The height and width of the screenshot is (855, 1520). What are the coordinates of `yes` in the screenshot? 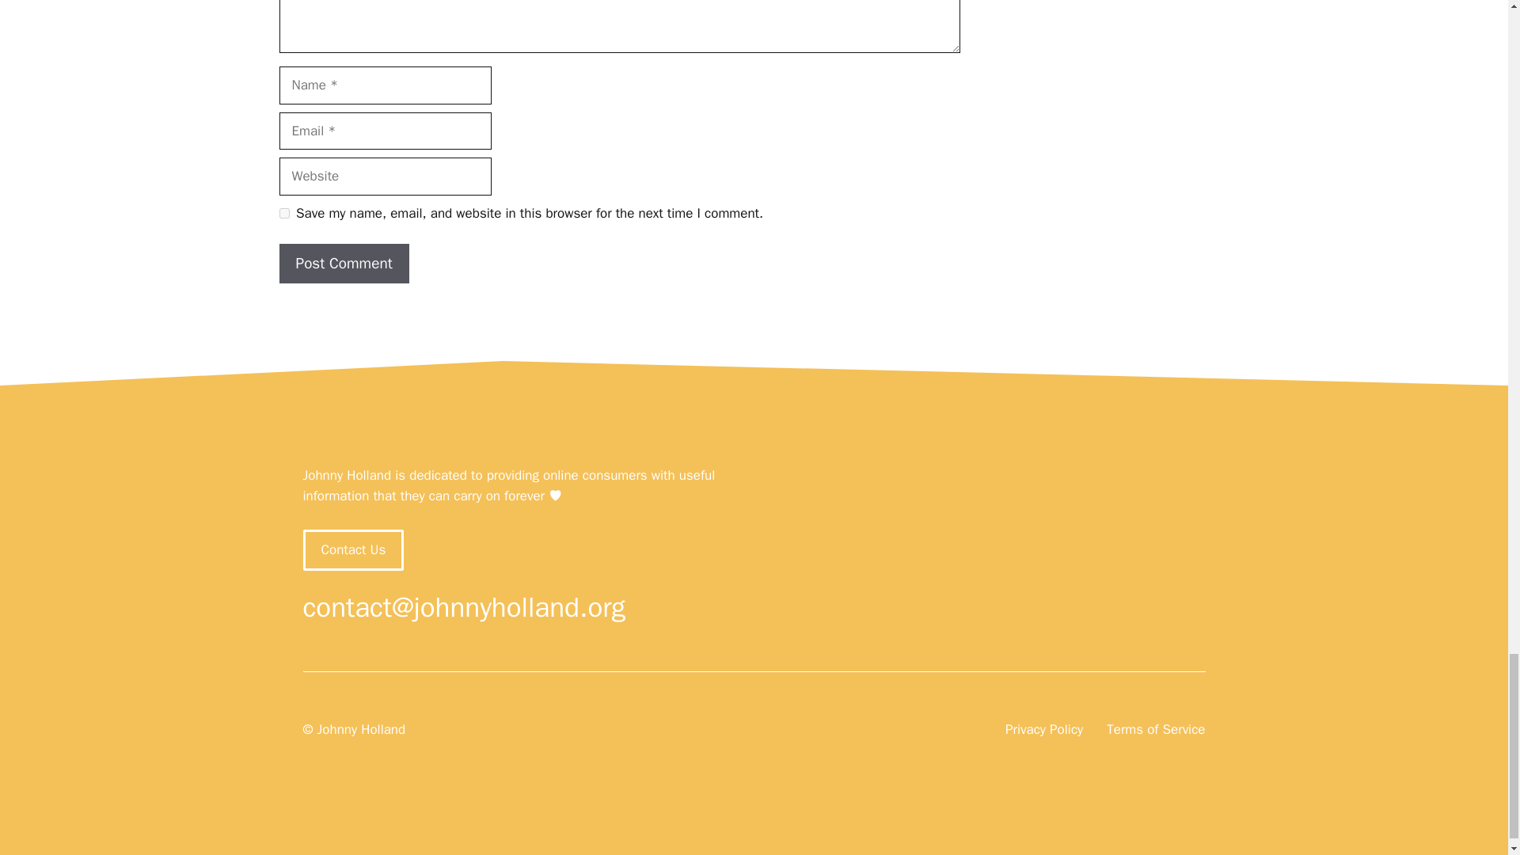 It's located at (283, 214).